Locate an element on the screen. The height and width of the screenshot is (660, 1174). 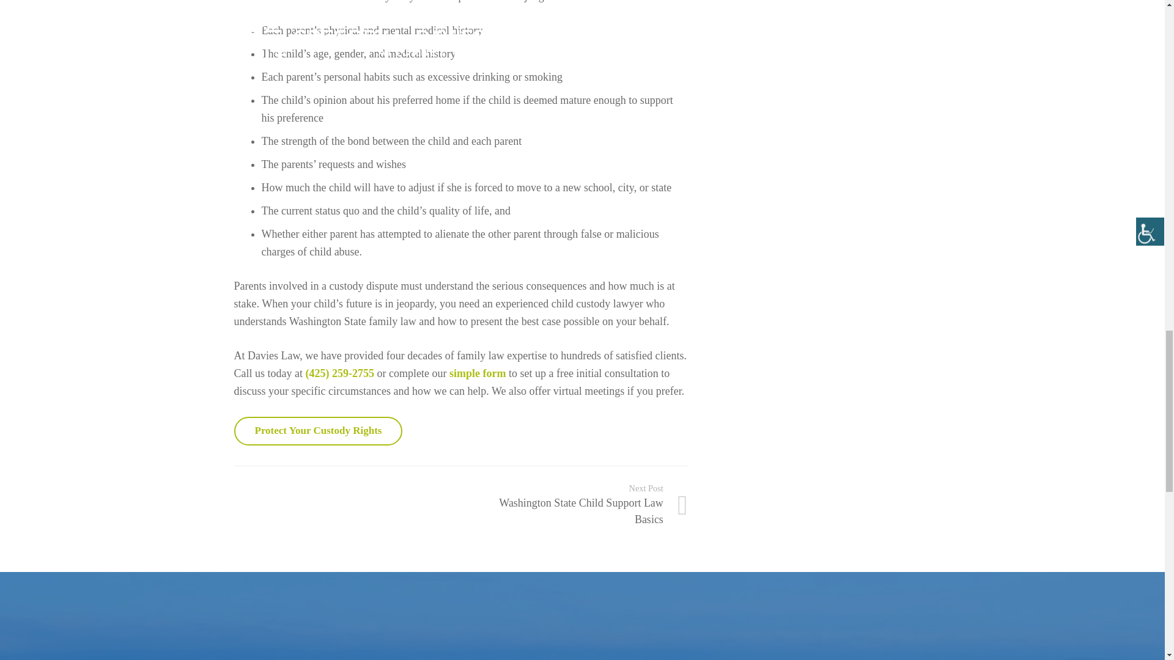
simple form is located at coordinates (478, 373).